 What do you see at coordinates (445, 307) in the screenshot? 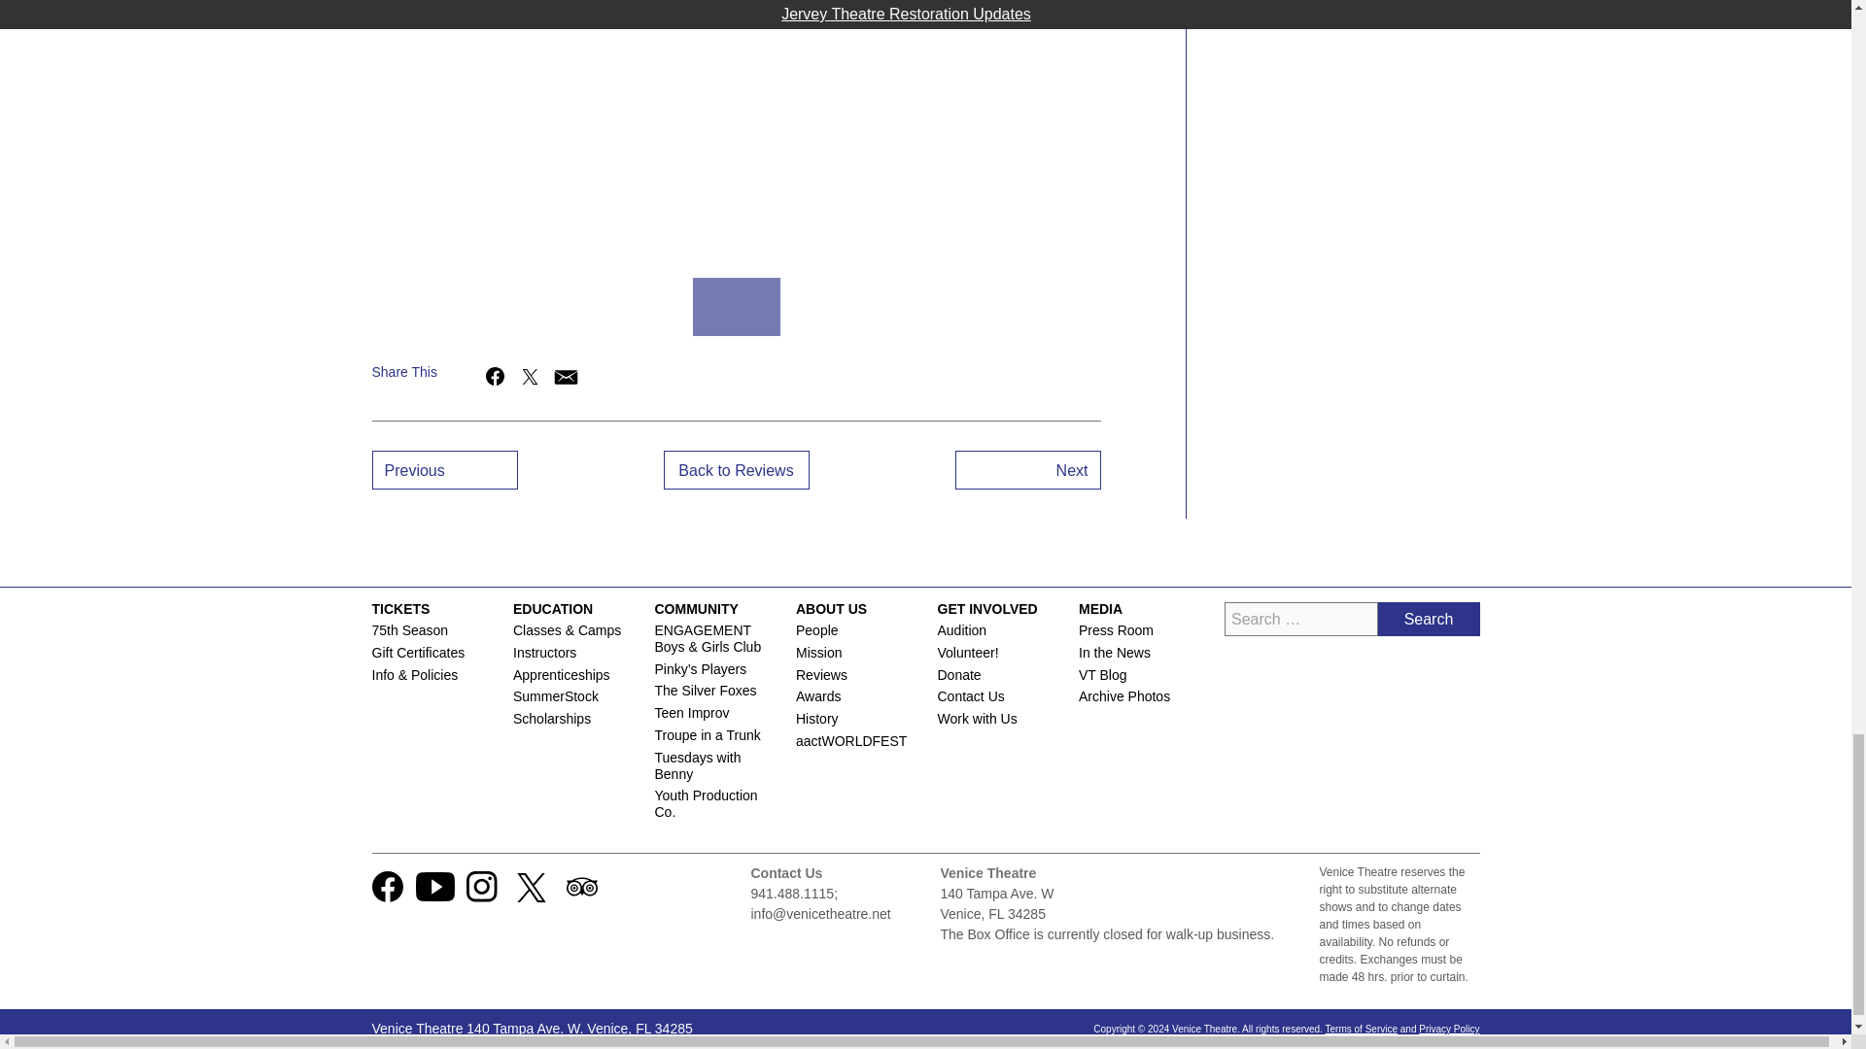
I see `8Y6A0877` at bounding box center [445, 307].